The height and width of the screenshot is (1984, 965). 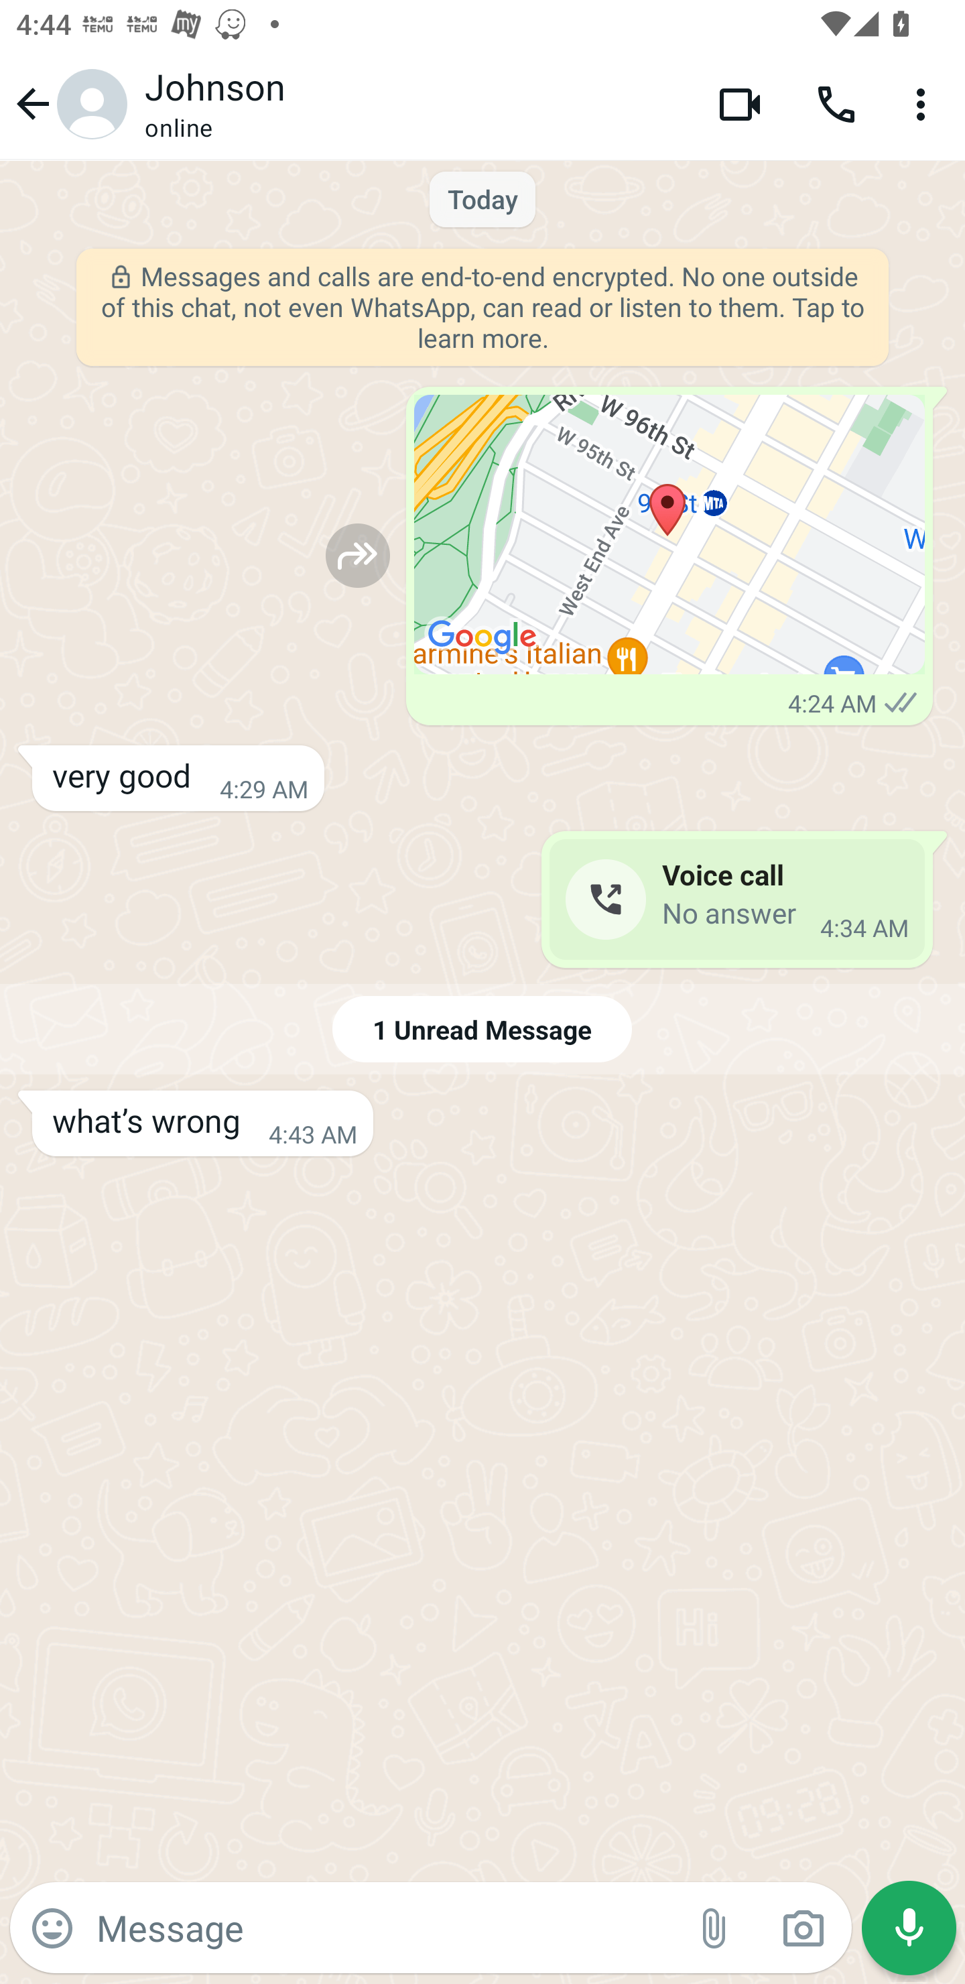 I want to click on More options, so click(x=925, y=103).